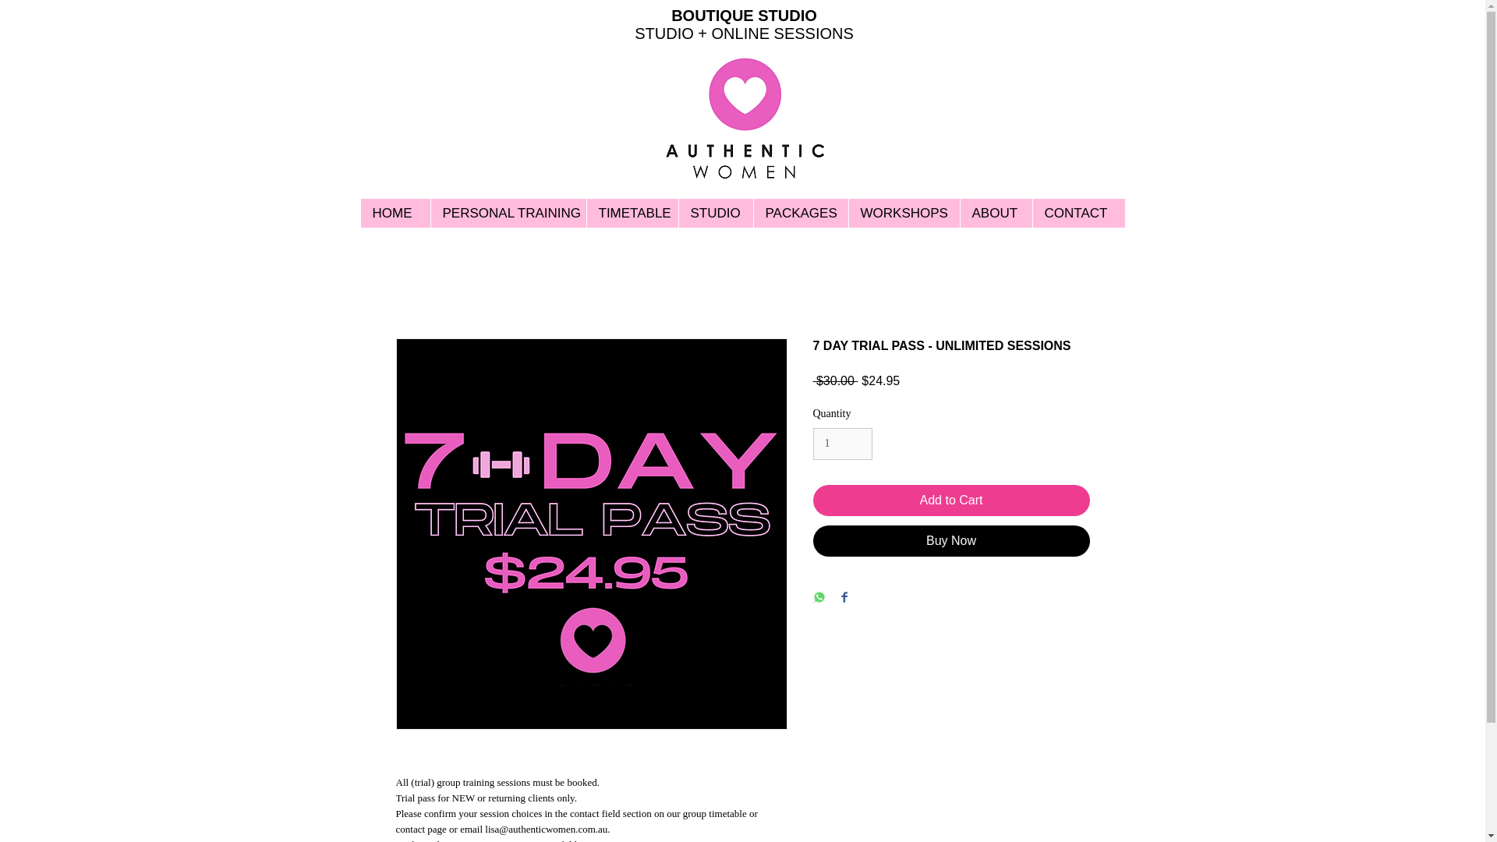 This screenshot has width=1497, height=842. What do you see at coordinates (951, 540) in the screenshot?
I see `Buy Now` at bounding box center [951, 540].